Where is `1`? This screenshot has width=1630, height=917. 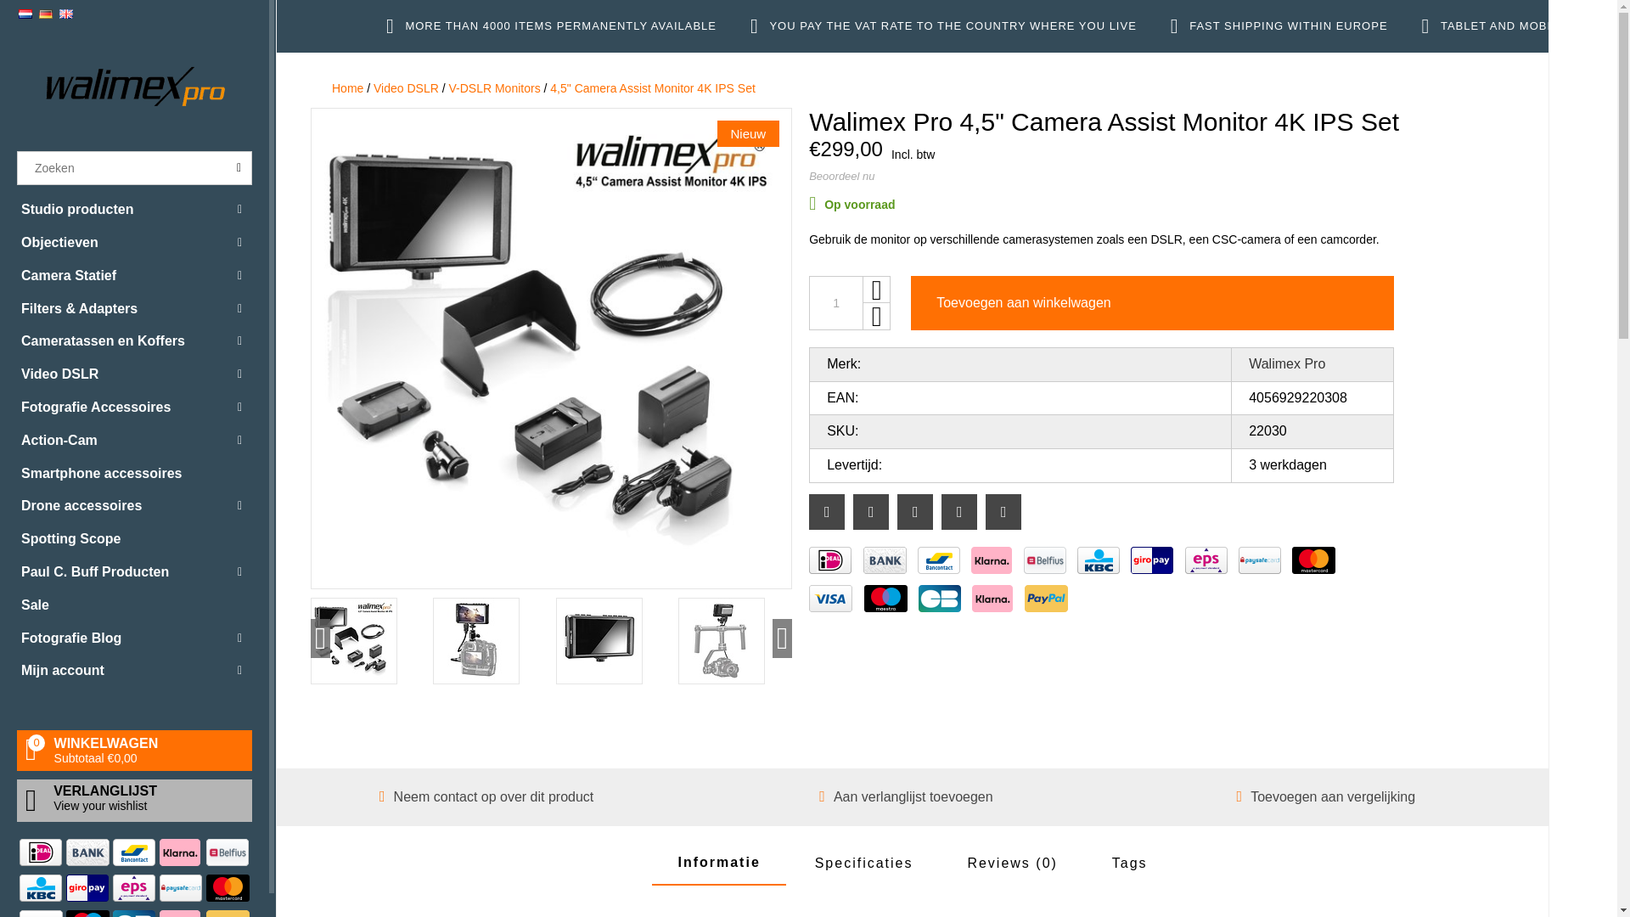 1 is located at coordinates (835, 302).